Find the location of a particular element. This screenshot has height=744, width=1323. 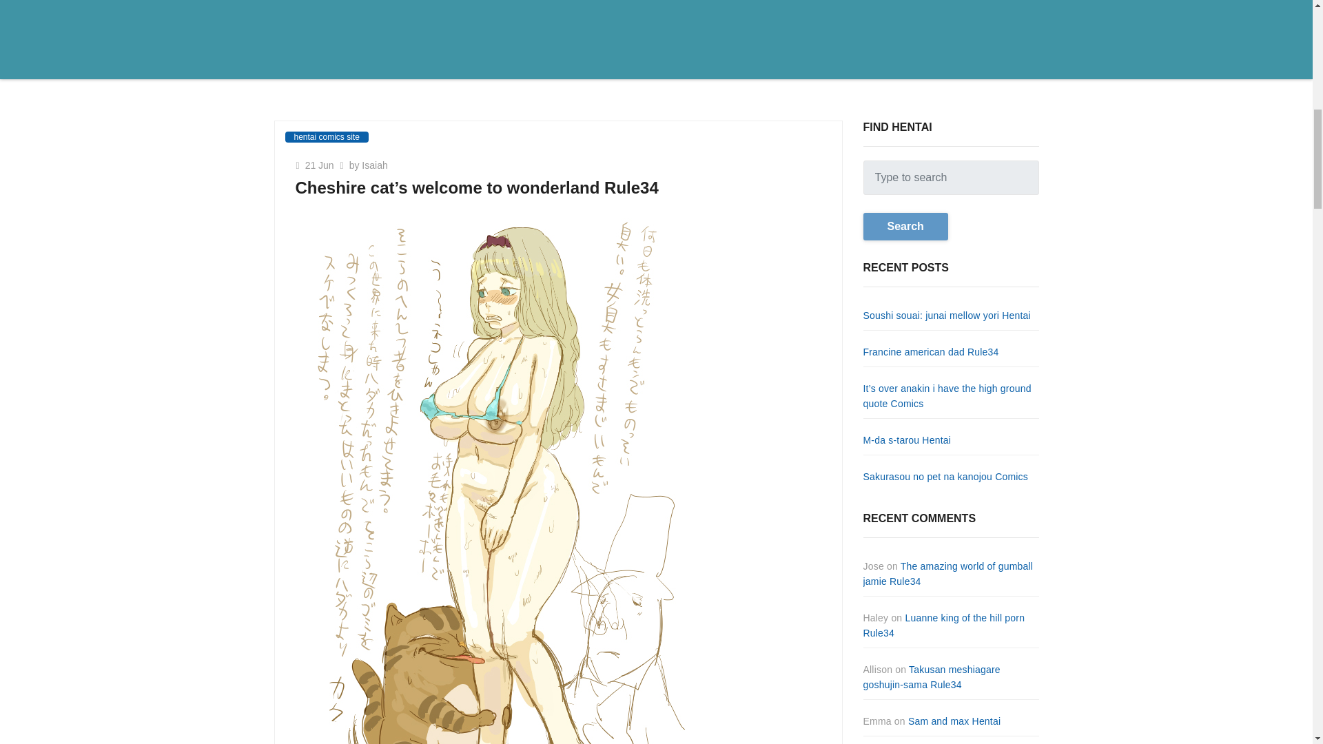

Luanne king of the hill porn Rule34 is located at coordinates (943, 625).